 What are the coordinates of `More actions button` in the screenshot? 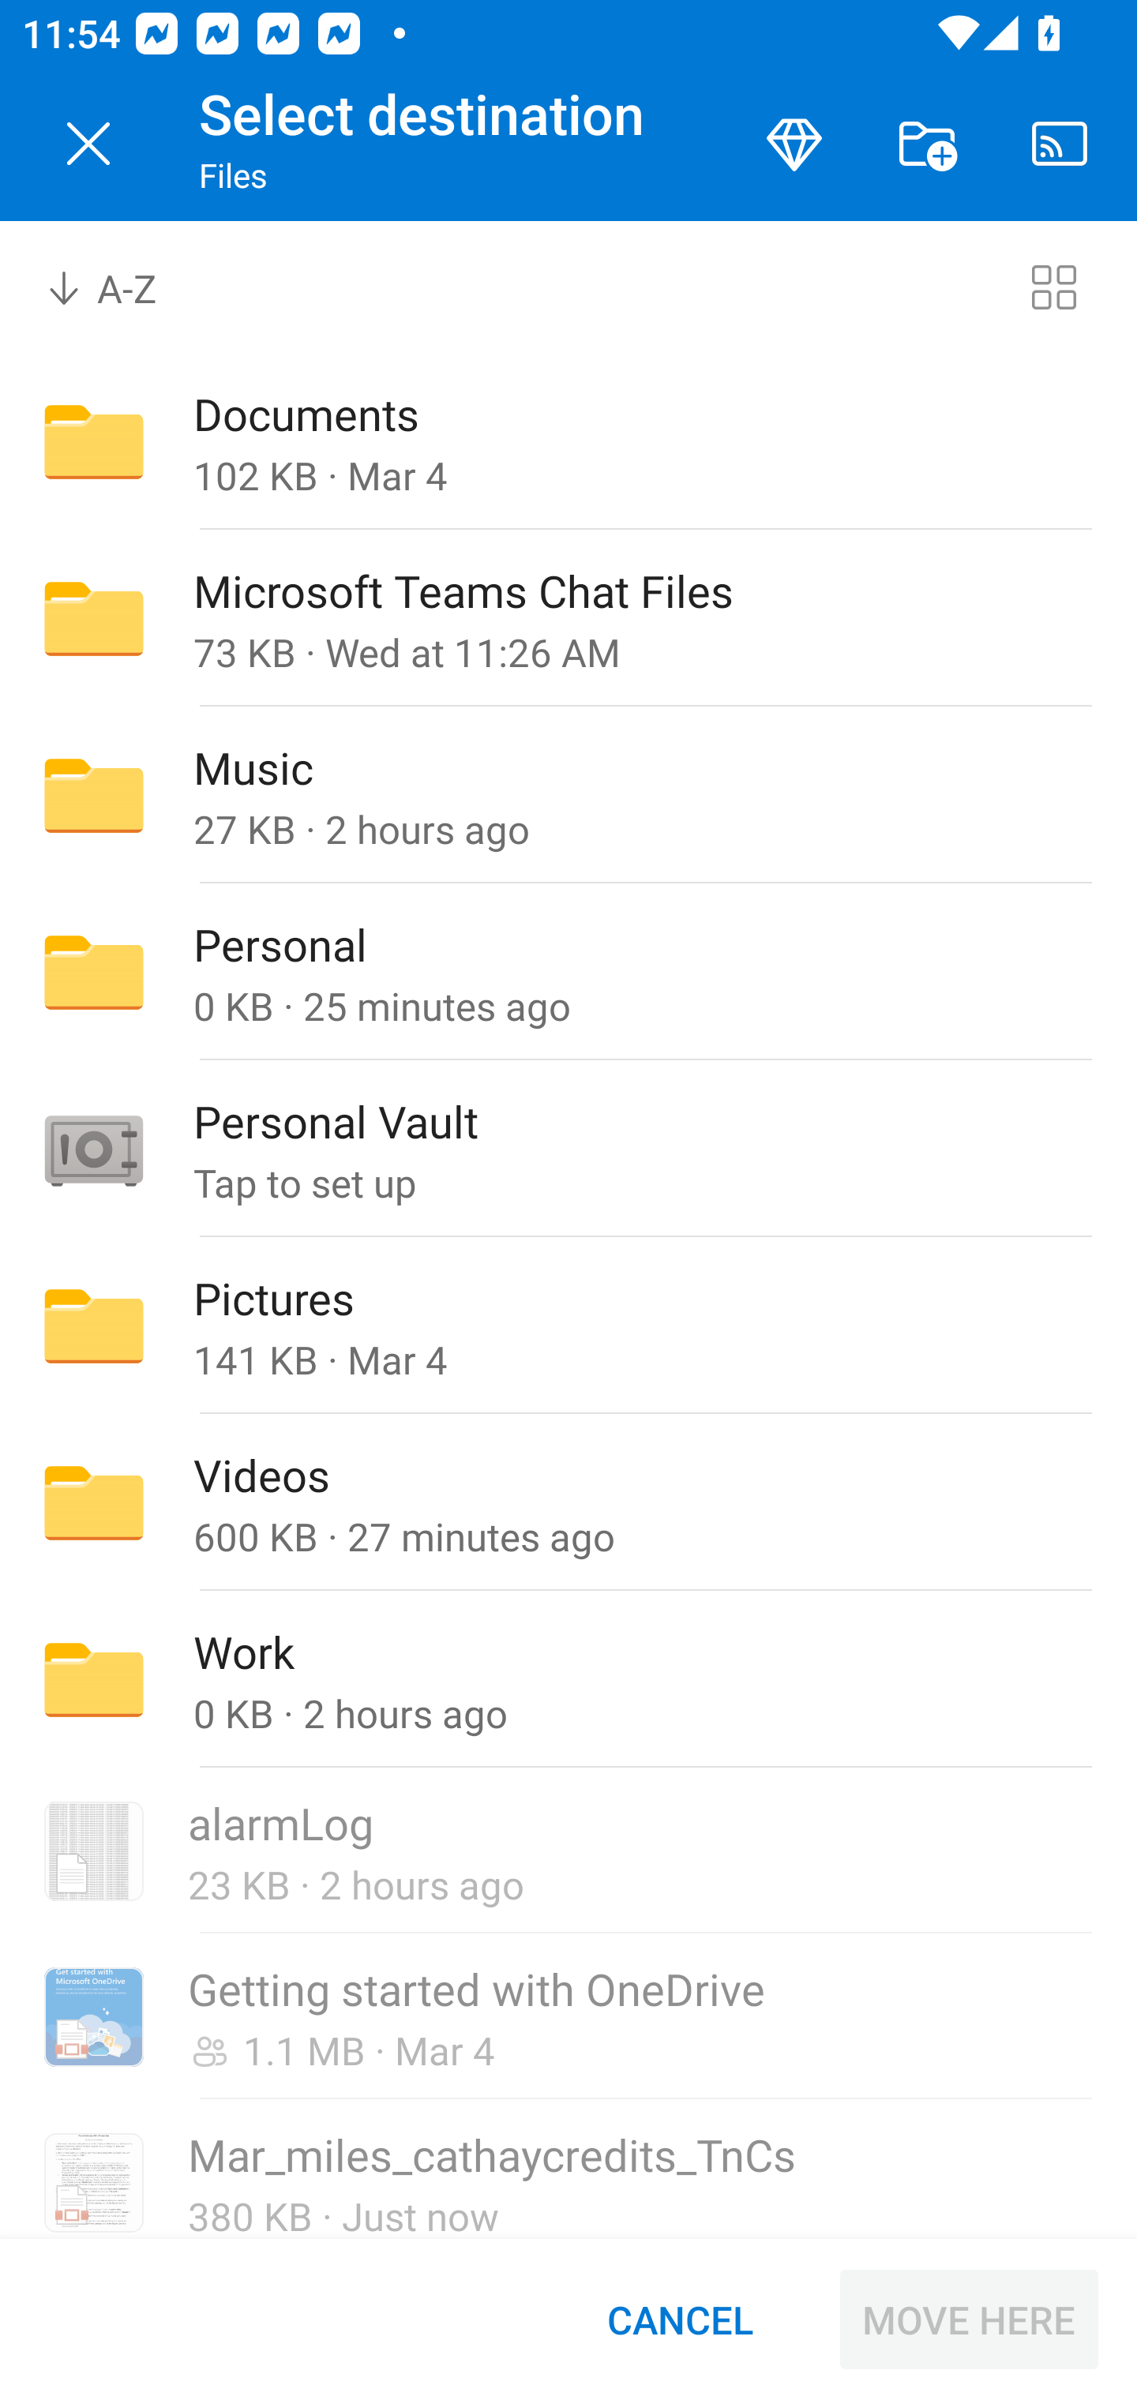 It's located at (927, 144).